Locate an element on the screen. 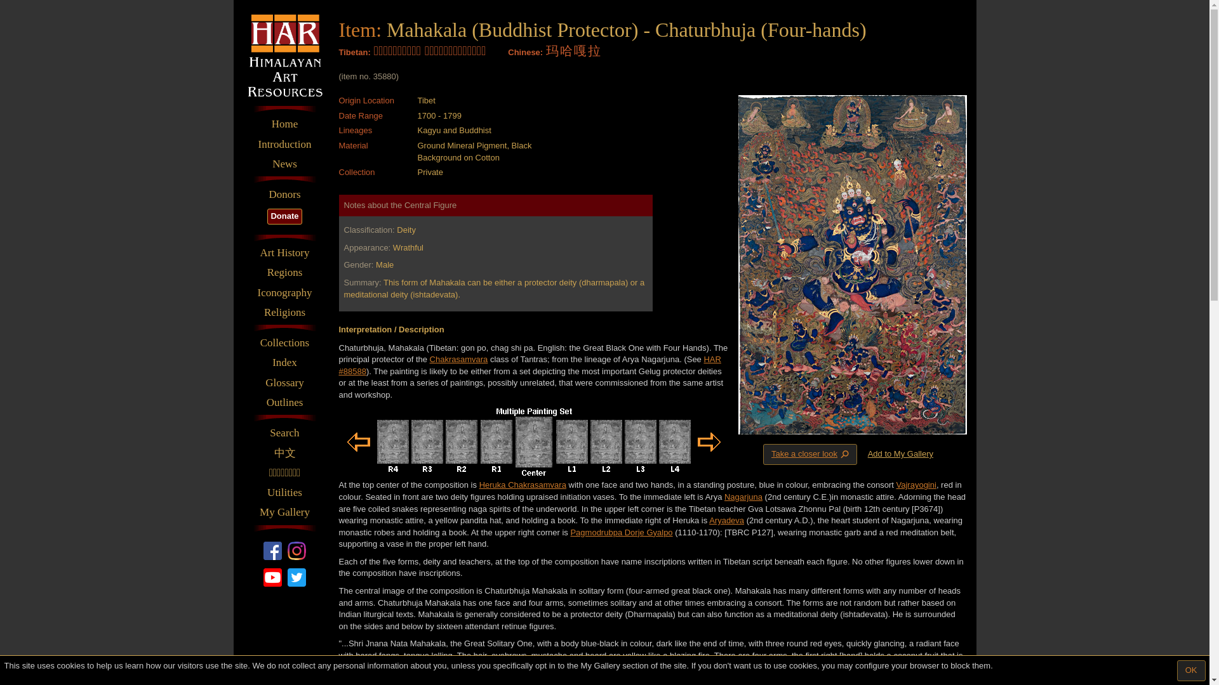 This screenshot has width=1219, height=685. Outlines is located at coordinates (284, 402).